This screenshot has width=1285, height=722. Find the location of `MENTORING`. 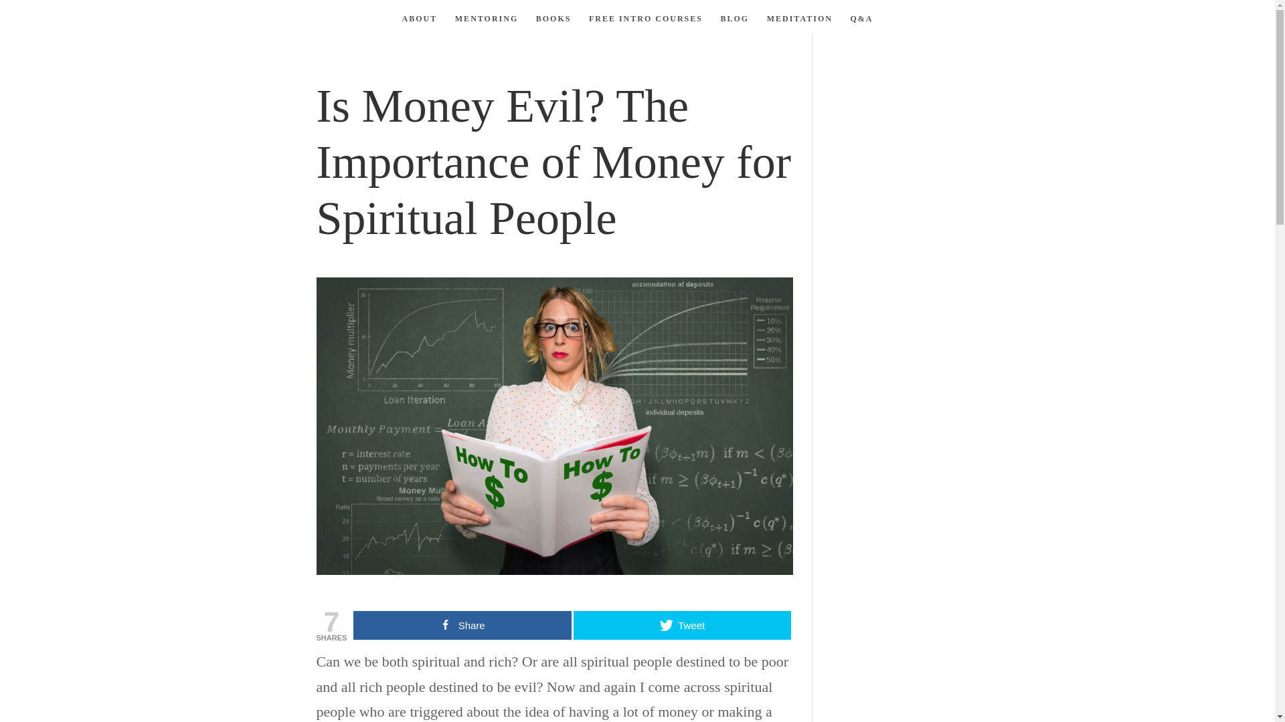

MENTORING is located at coordinates (486, 23).